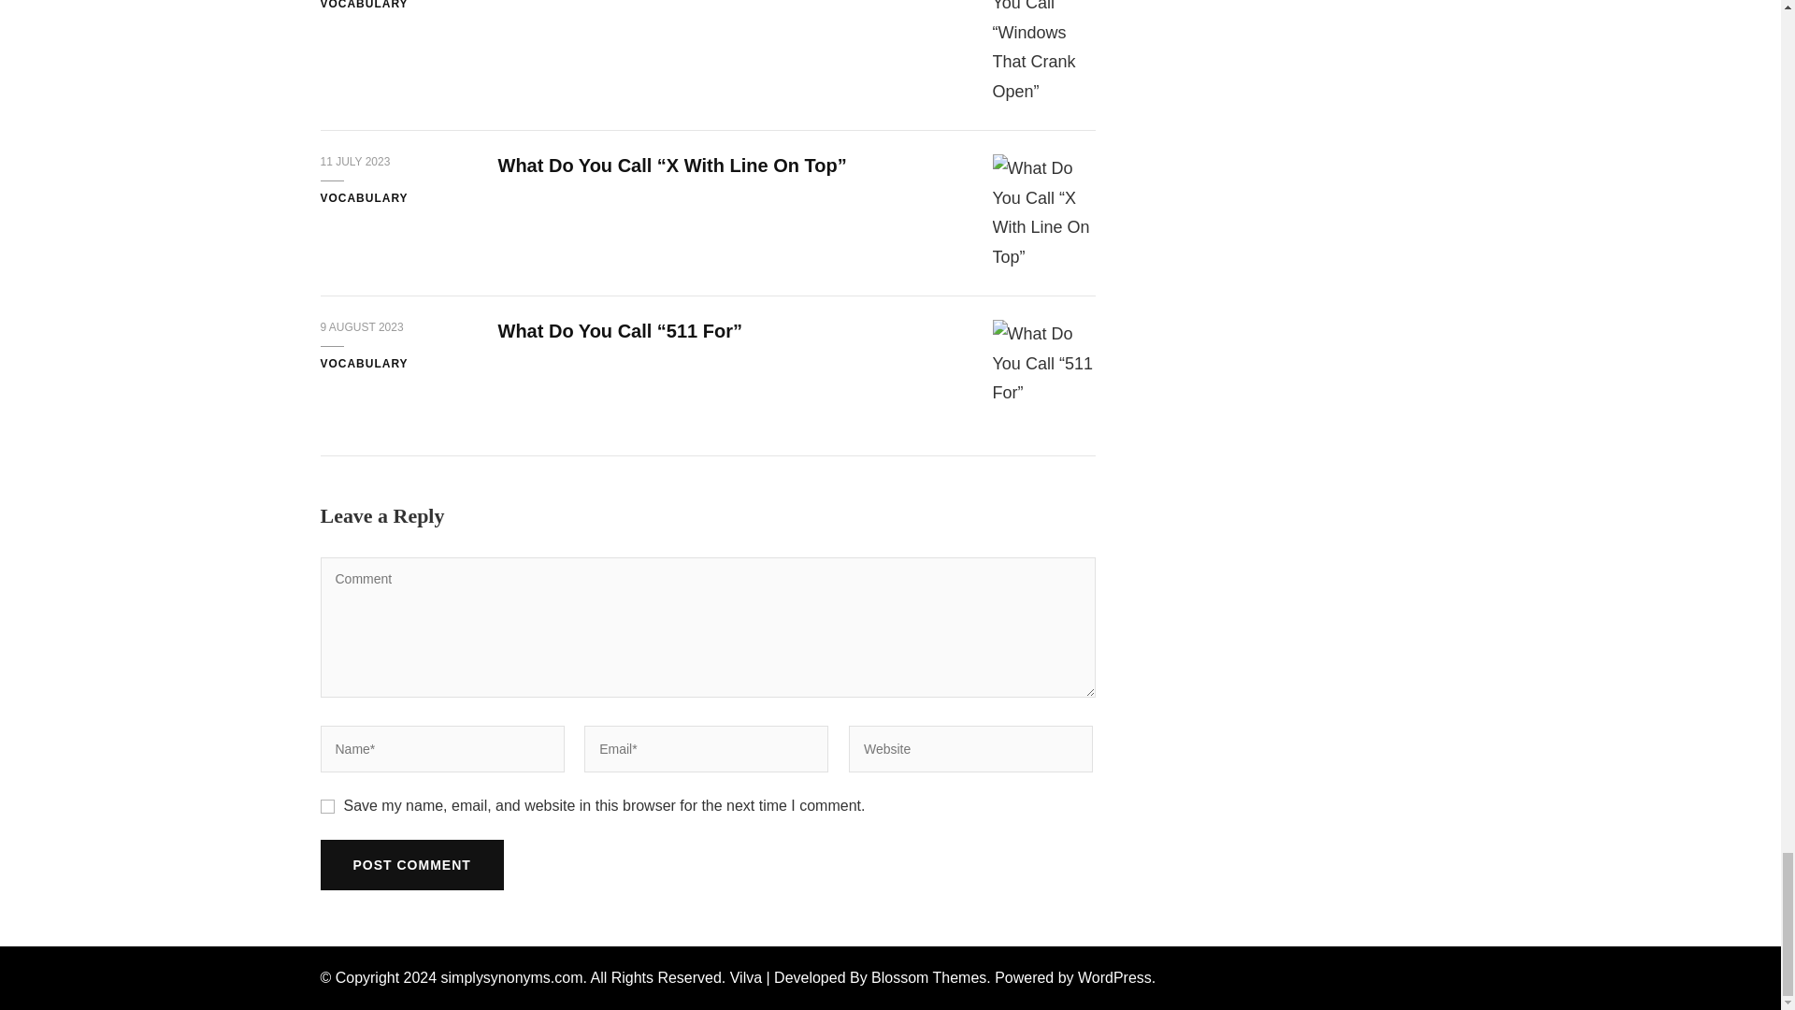 Image resolution: width=1795 pixels, height=1010 pixels. What do you see at coordinates (361, 327) in the screenshot?
I see `9 AUGUST 2023` at bounding box center [361, 327].